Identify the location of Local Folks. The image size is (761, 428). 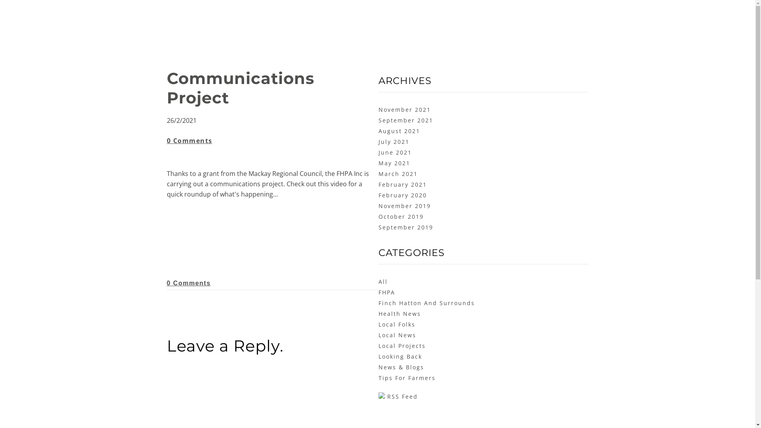
(396, 324).